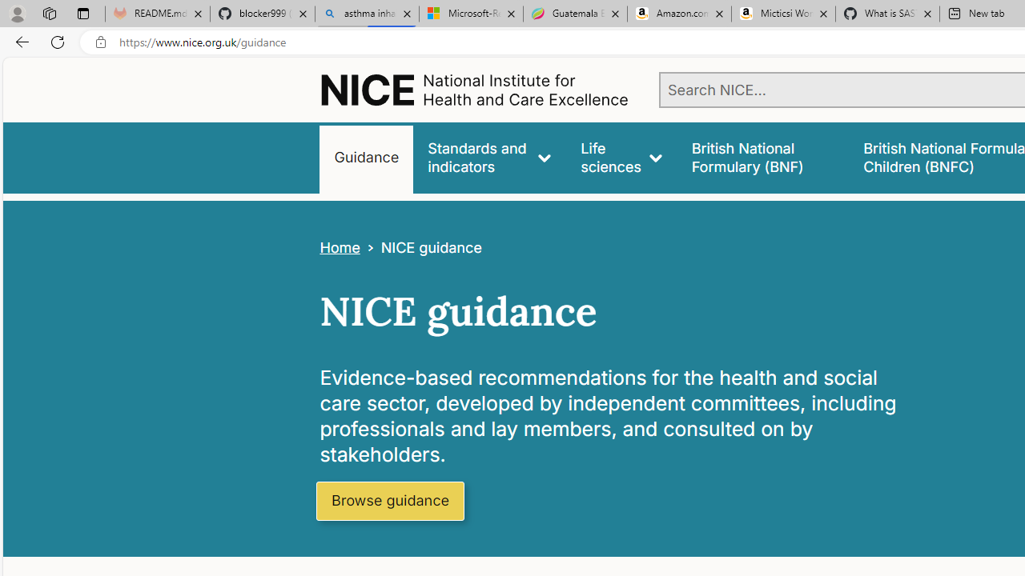 This screenshot has height=576, width=1025. What do you see at coordinates (621, 157) in the screenshot?
I see `Life sciences` at bounding box center [621, 157].